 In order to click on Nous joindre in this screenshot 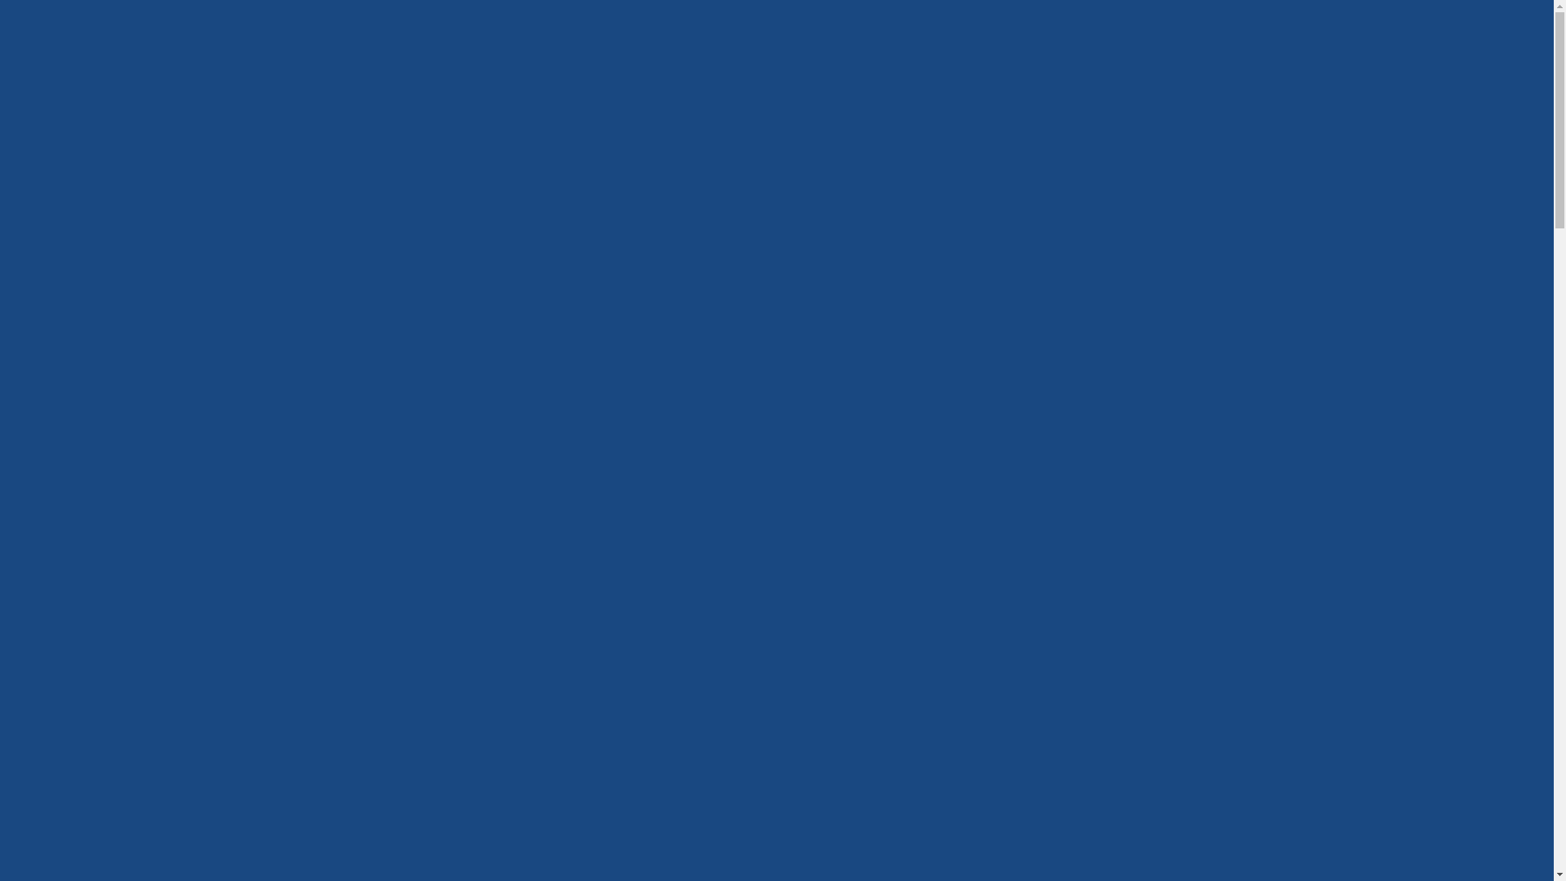, I will do `click(806, 94)`.